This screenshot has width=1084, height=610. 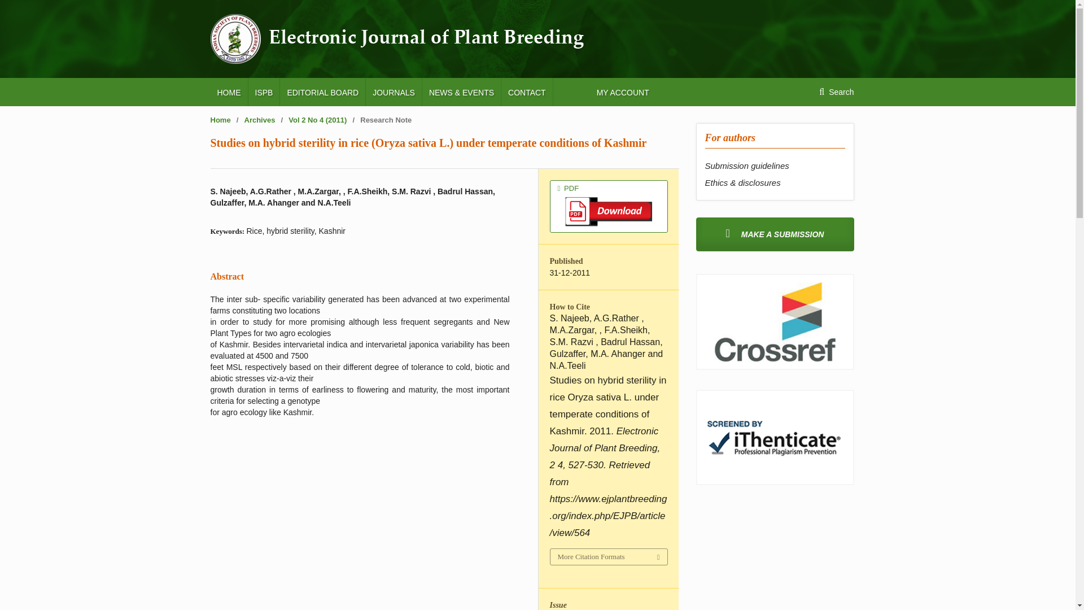 I want to click on Home, so click(x=220, y=120).